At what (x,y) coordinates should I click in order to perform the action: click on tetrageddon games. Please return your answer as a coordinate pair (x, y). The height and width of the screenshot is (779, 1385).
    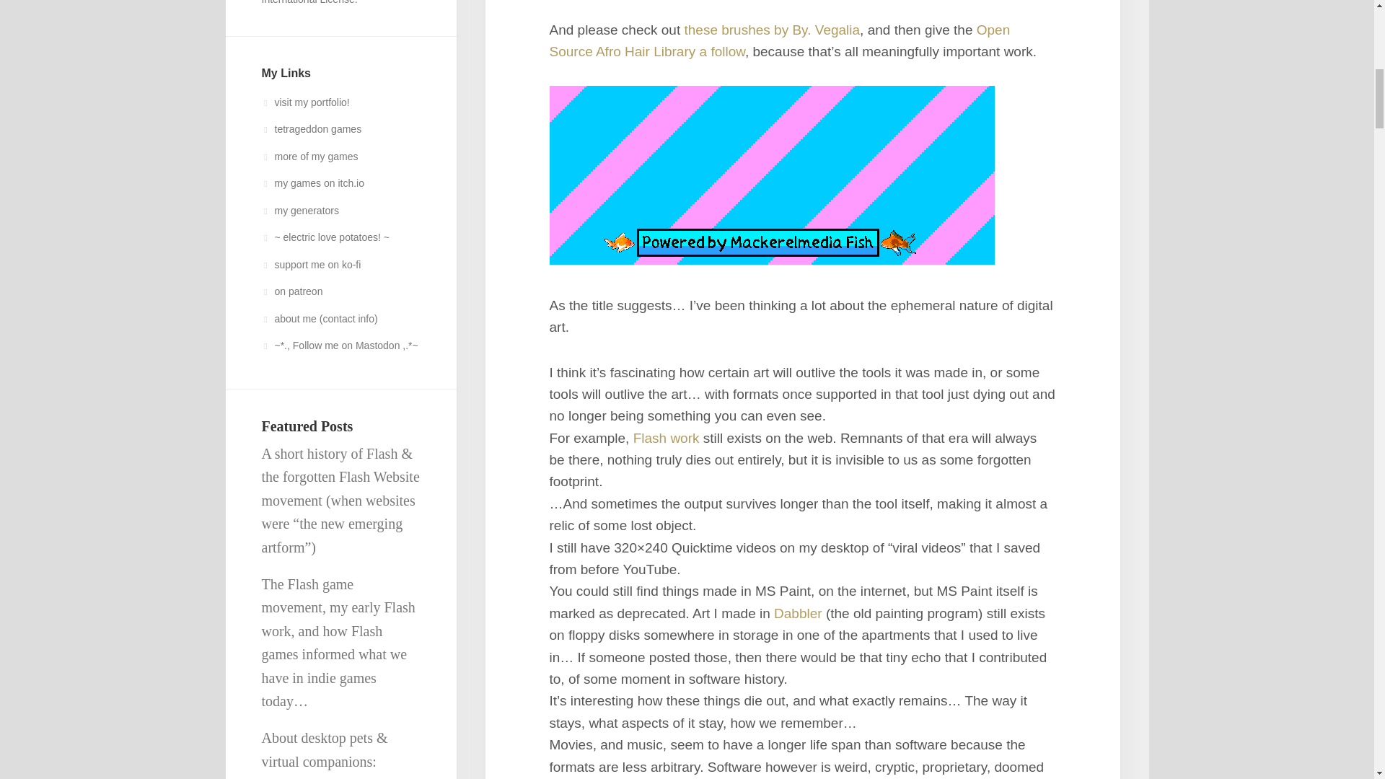
    Looking at the image, I should click on (312, 128).